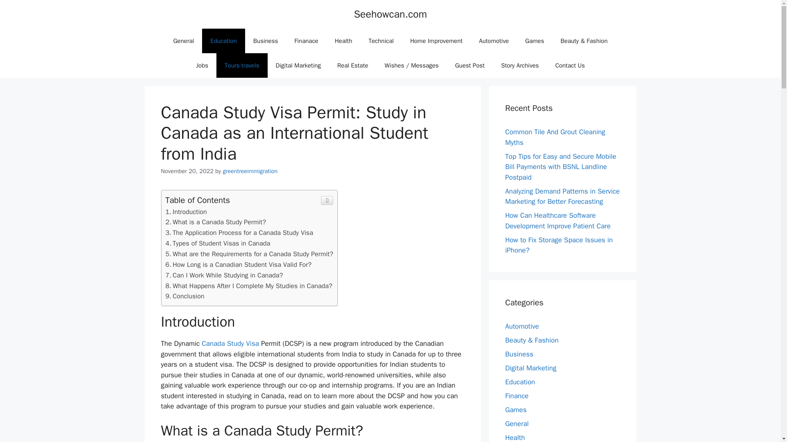 This screenshot has height=442, width=787. Describe the element at coordinates (185, 296) in the screenshot. I see `Conclusion` at that location.